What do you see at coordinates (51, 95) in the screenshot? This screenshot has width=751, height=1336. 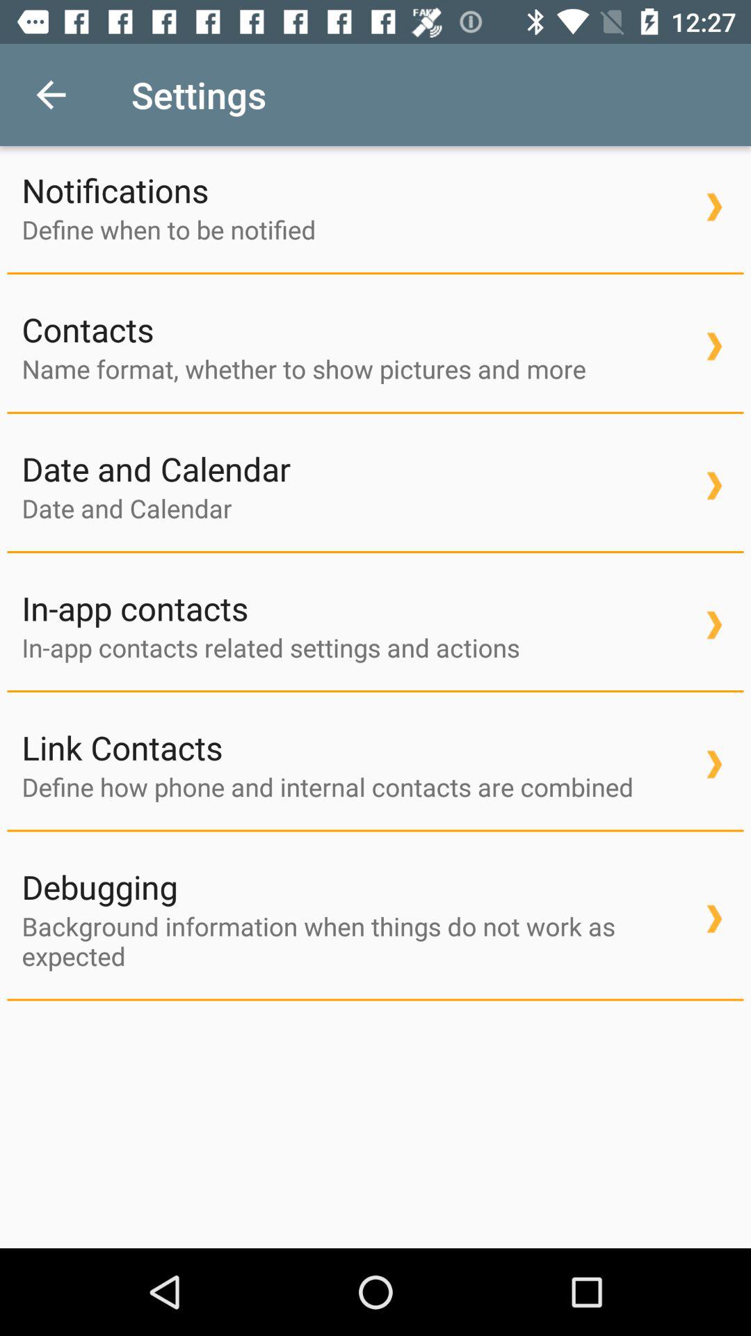 I see `launch icon next to settings item` at bounding box center [51, 95].